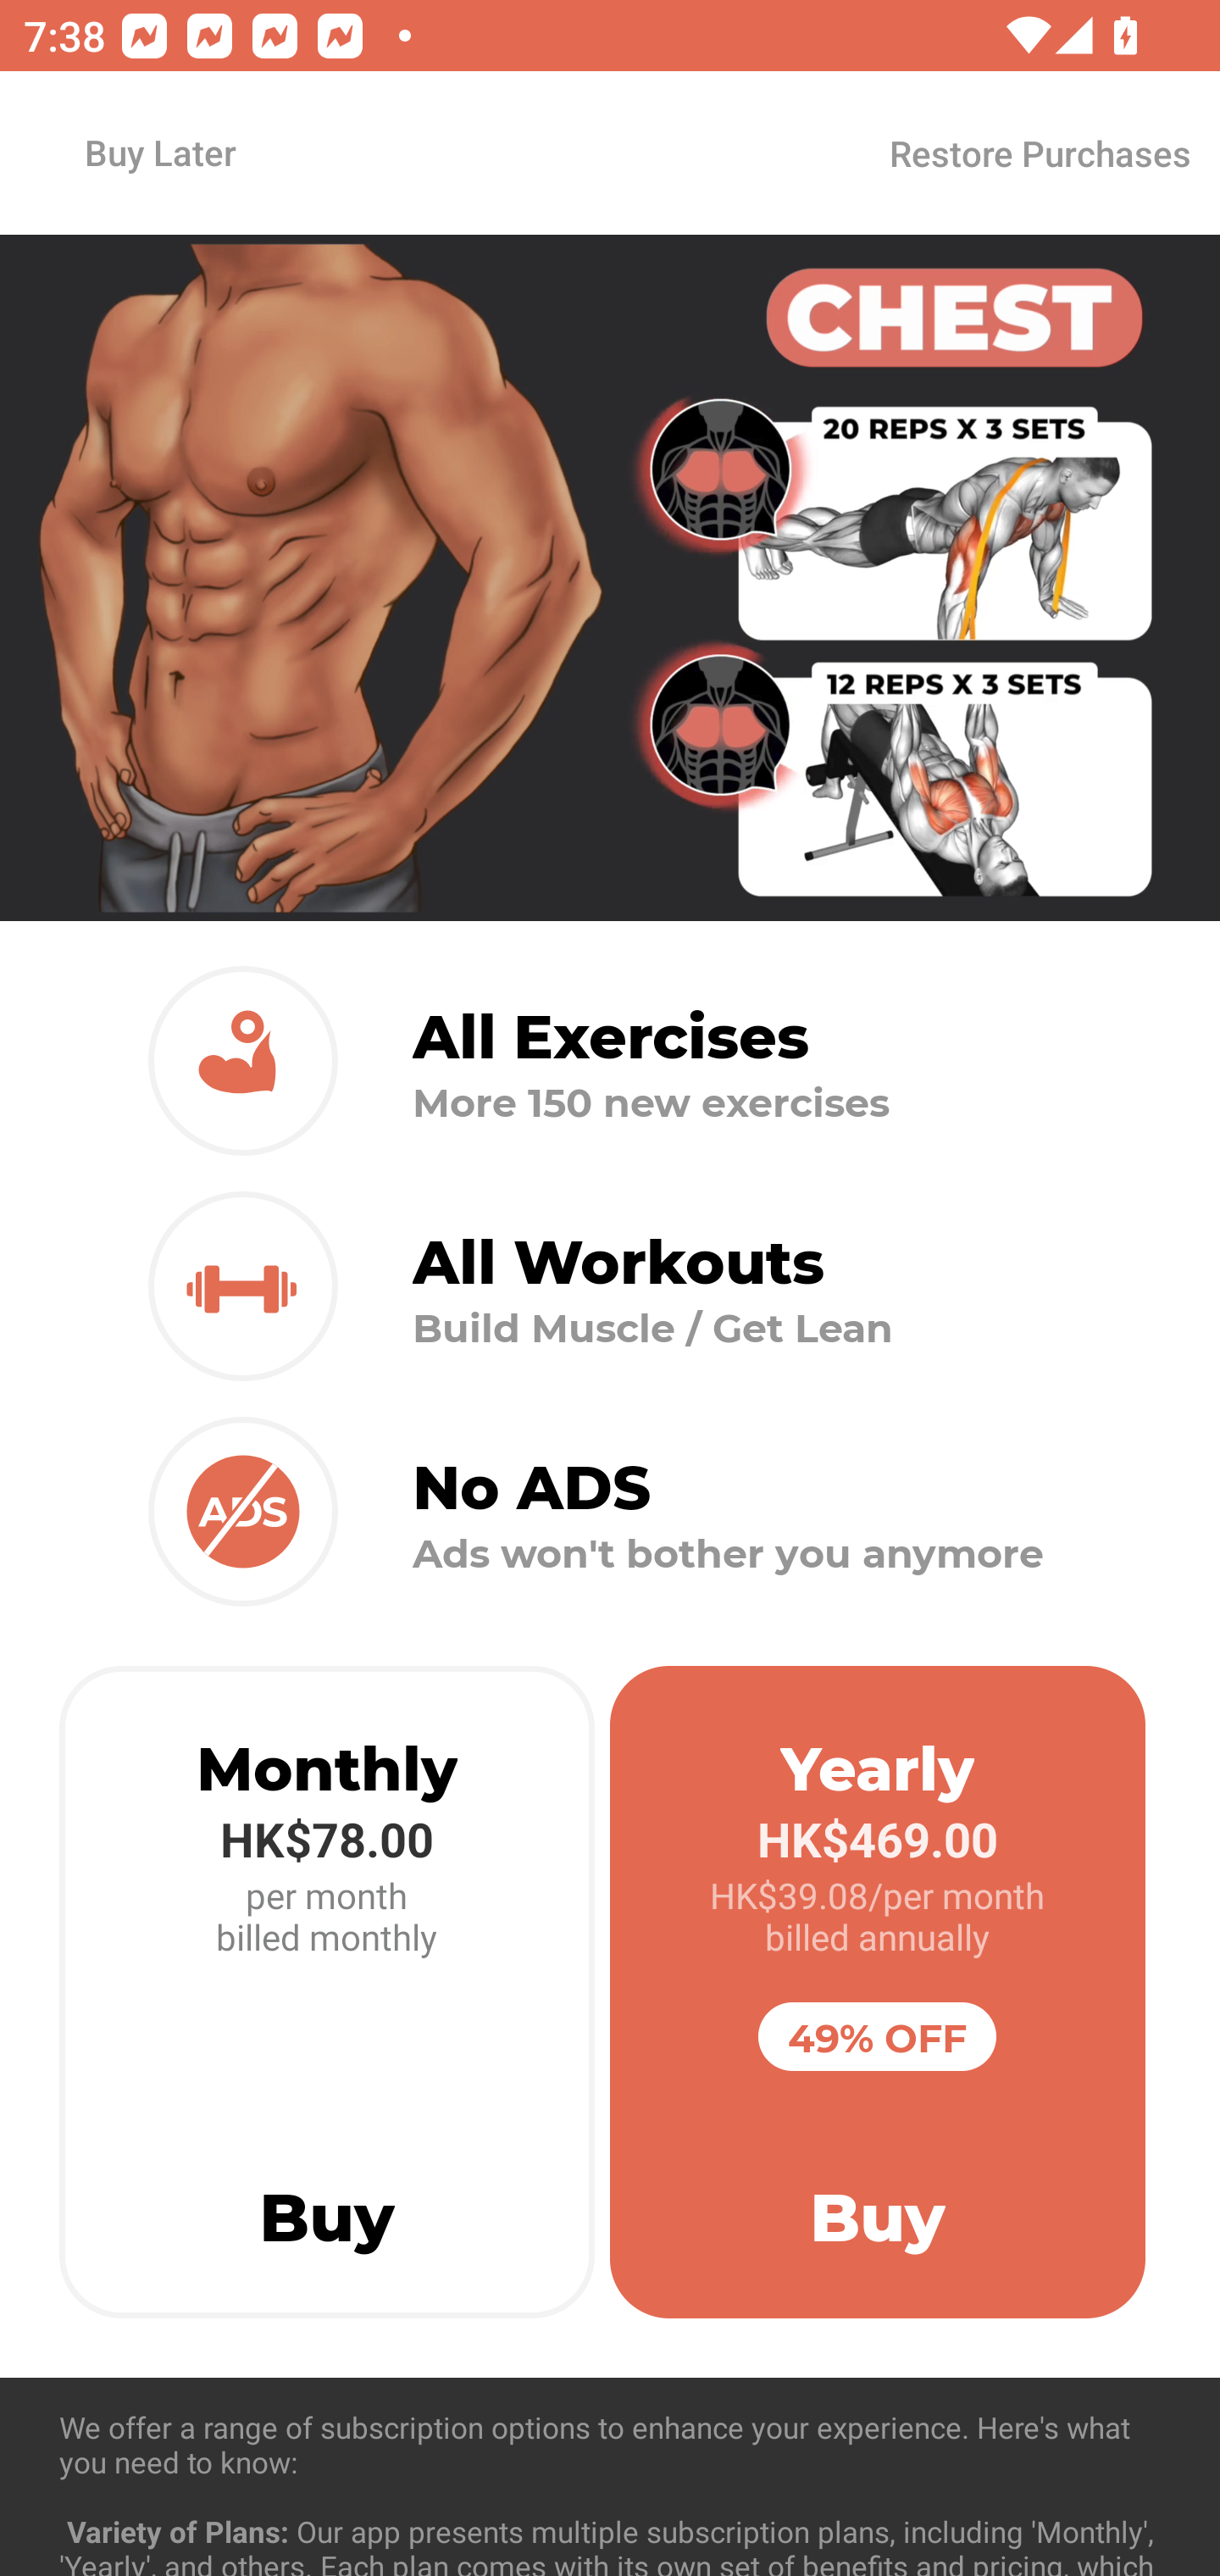 This screenshot has height=2576, width=1220. Describe the element at coordinates (327, 1992) in the screenshot. I see `Monthly HK$78.00 per month
billed monthly Buy` at that location.